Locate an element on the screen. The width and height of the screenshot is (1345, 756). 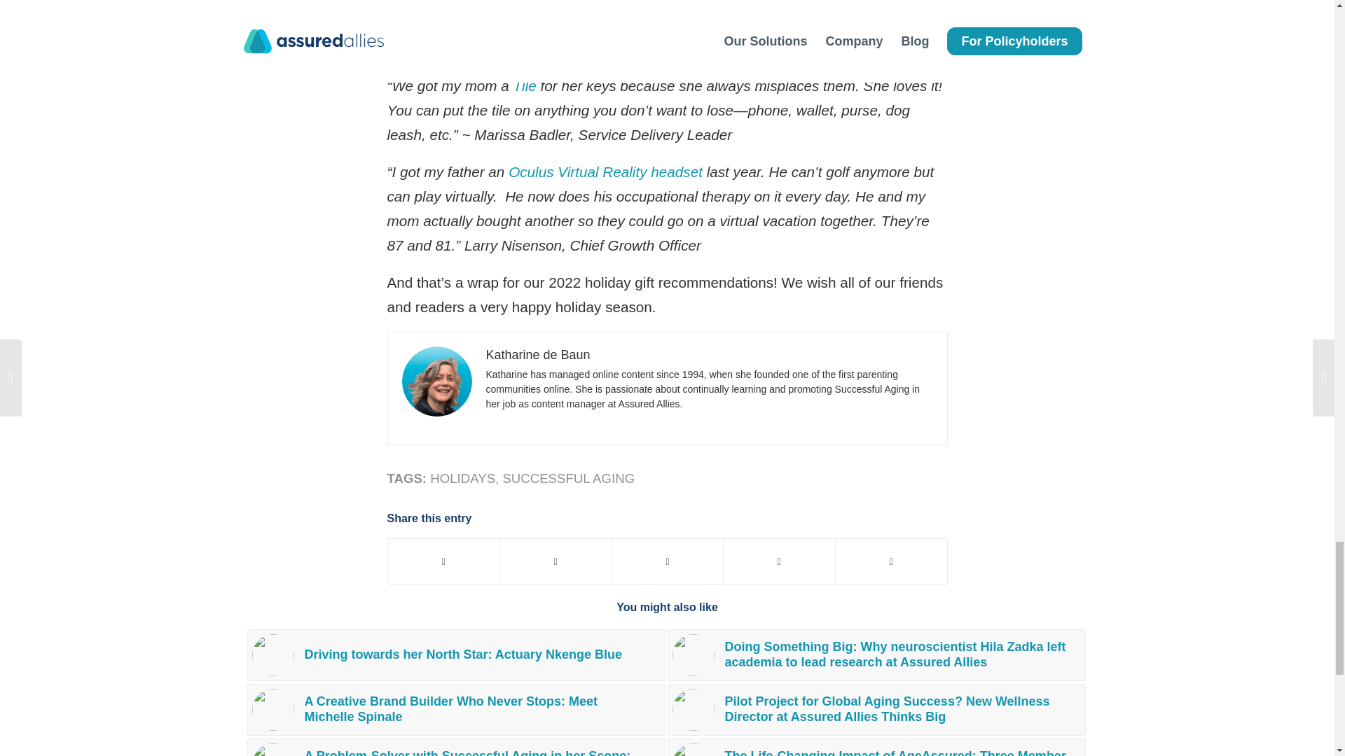
SUCCESSFUL AGING is located at coordinates (568, 478).